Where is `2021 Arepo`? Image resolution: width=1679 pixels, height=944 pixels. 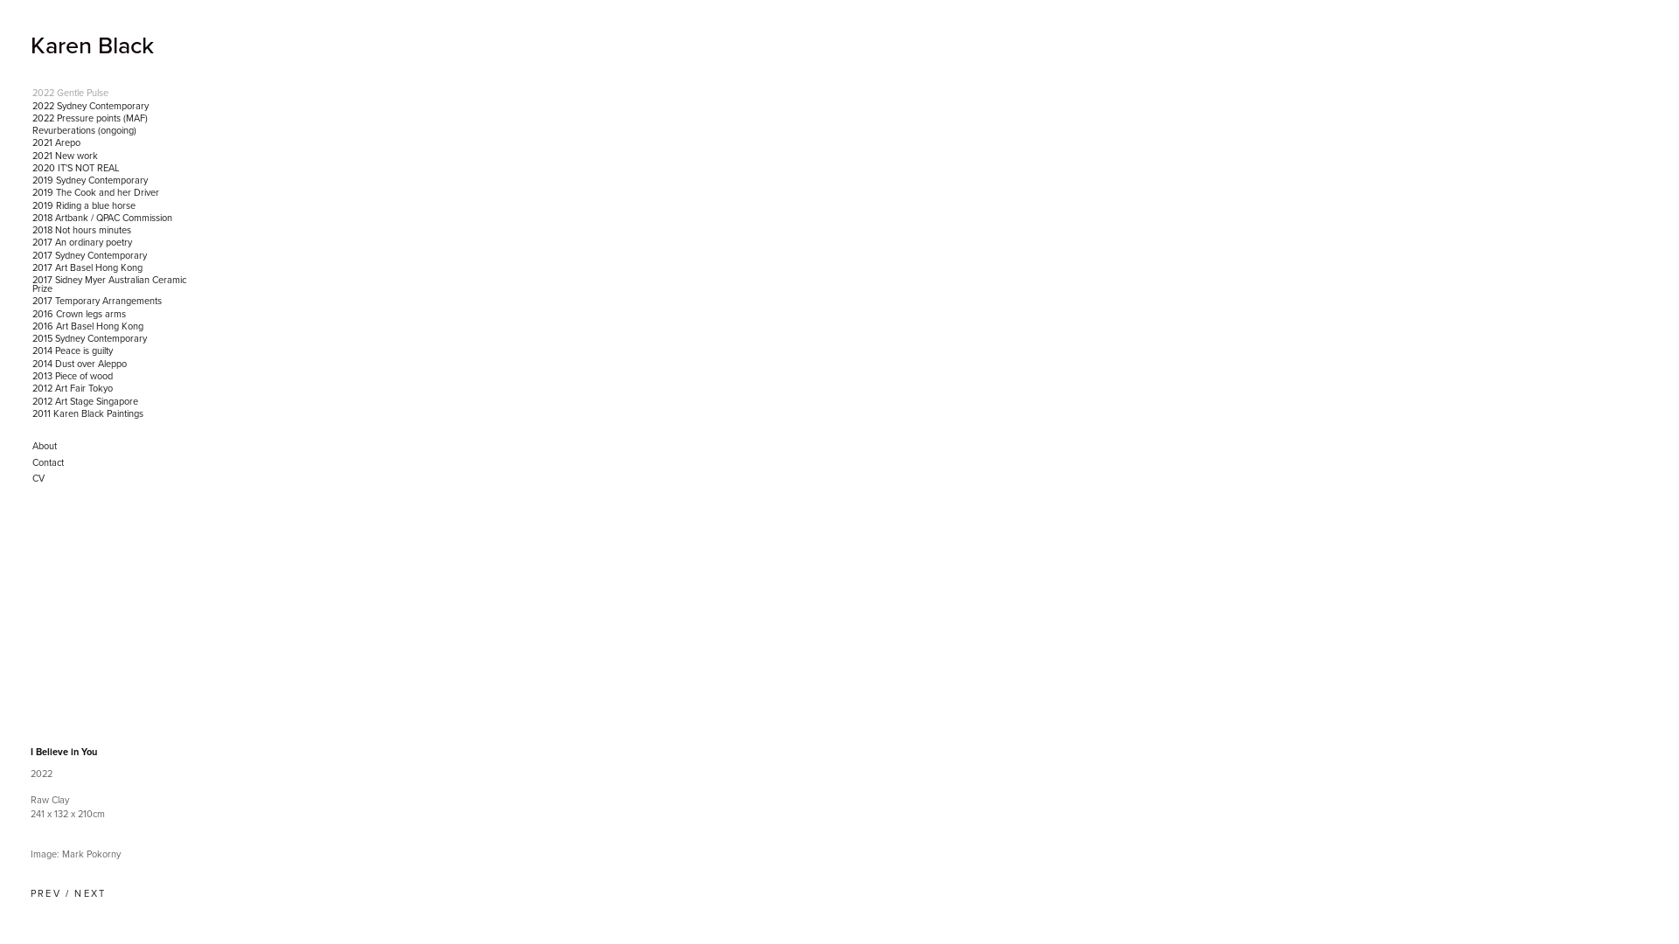 2021 Arepo is located at coordinates (114, 143).